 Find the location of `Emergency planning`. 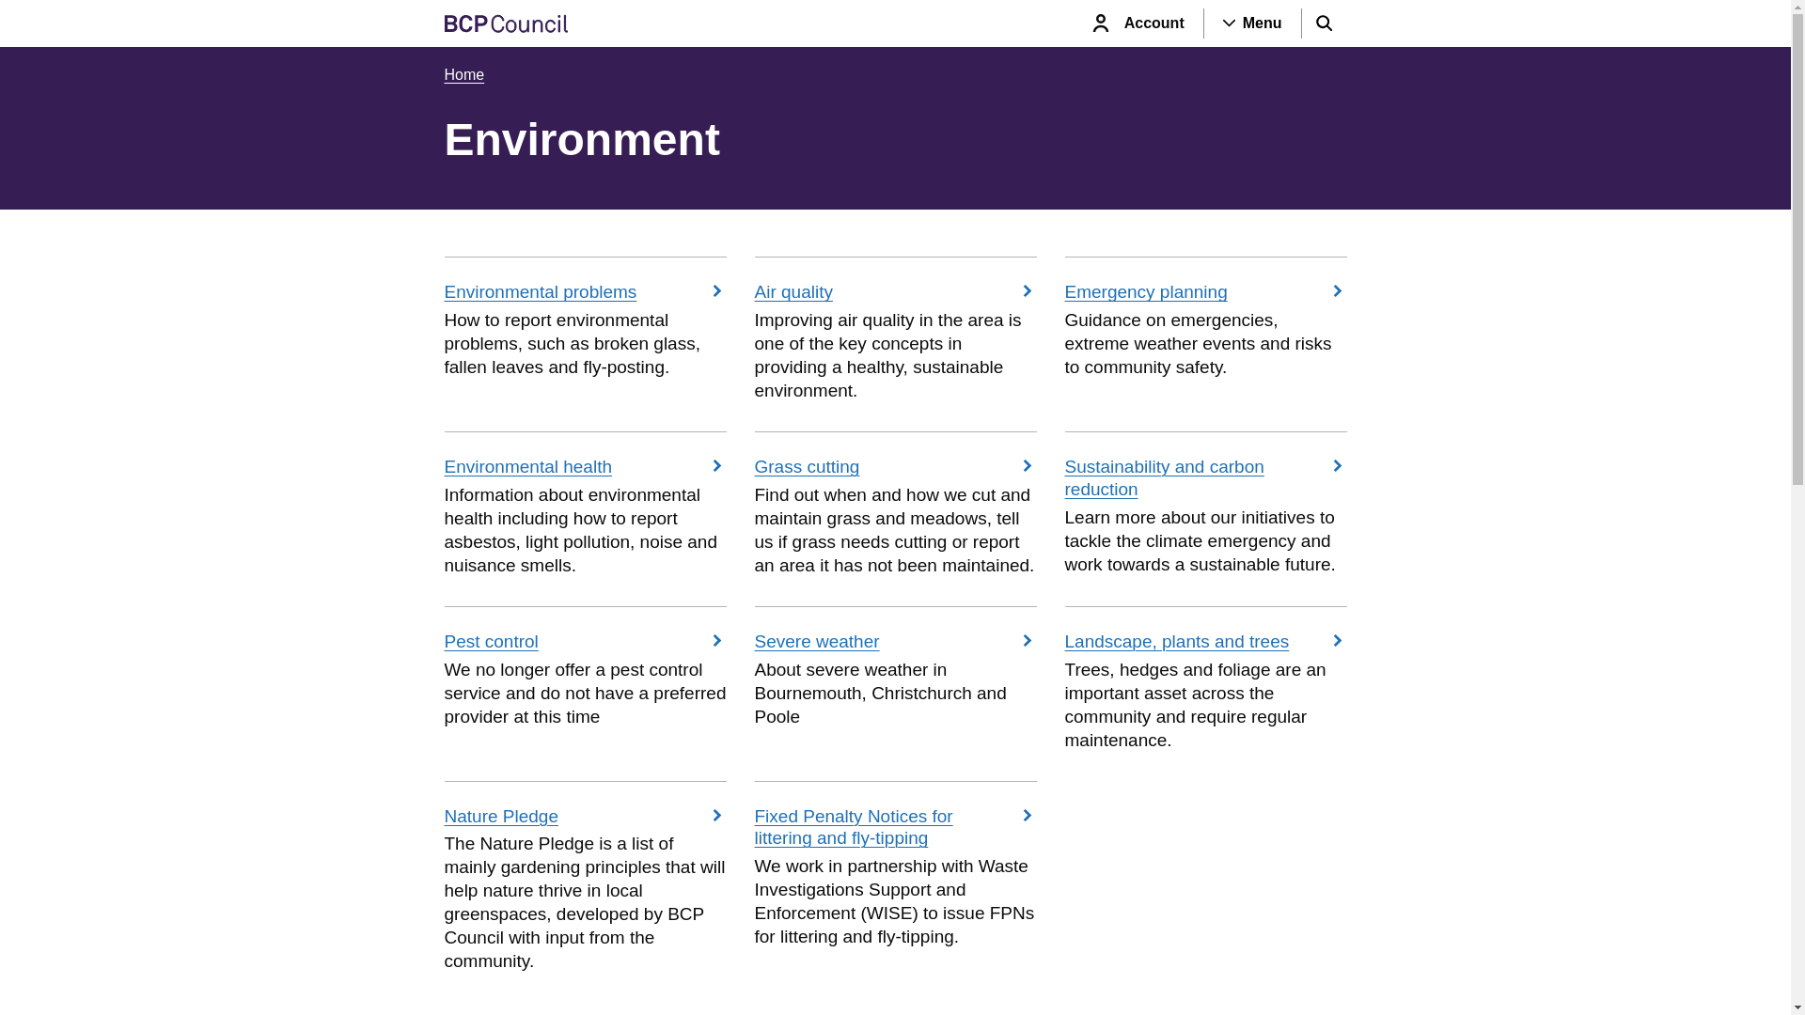

Emergency planning is located at coordinates (1205, 289).